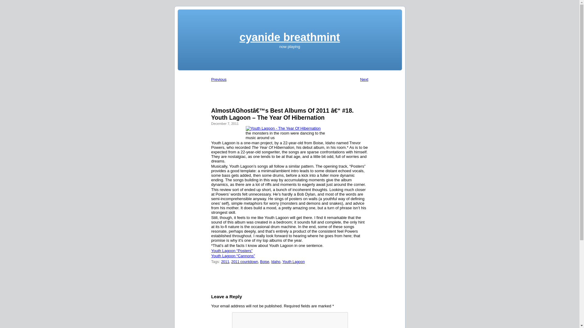 This screenshot has height=328, width=584. I want to click on Previous, so click(218, 79).